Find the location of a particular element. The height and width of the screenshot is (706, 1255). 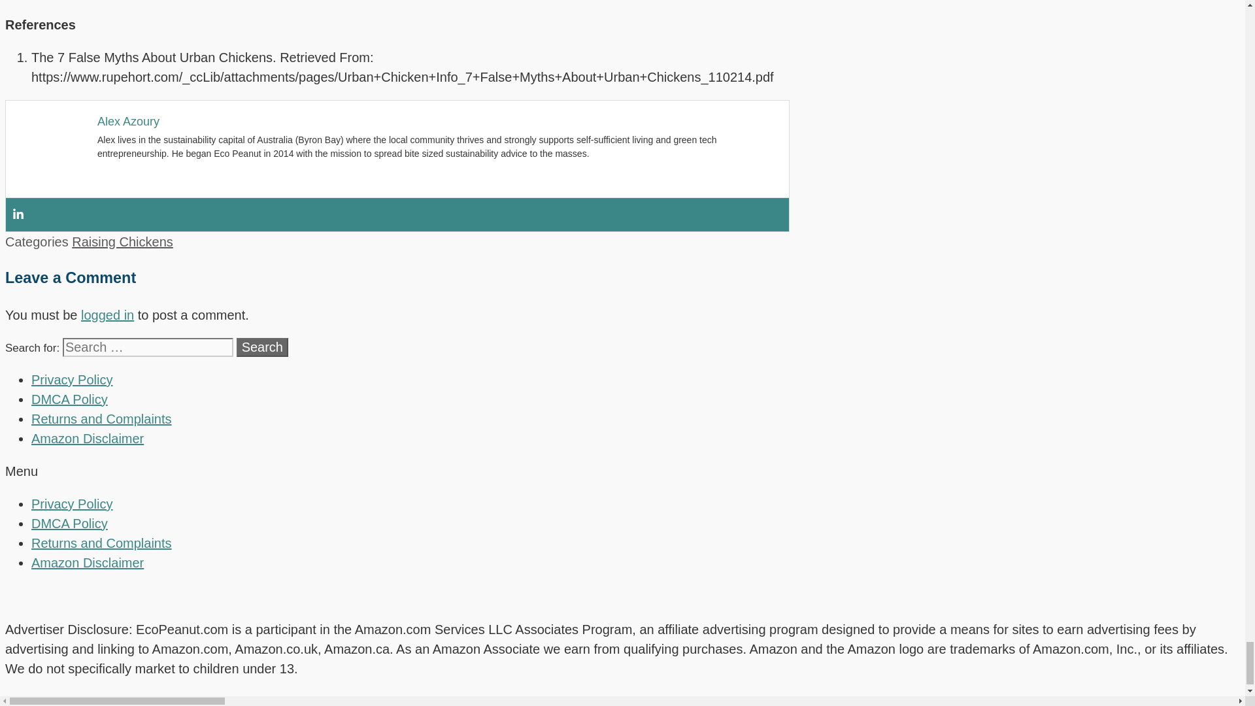

Search is located at coordinates (263, 348).